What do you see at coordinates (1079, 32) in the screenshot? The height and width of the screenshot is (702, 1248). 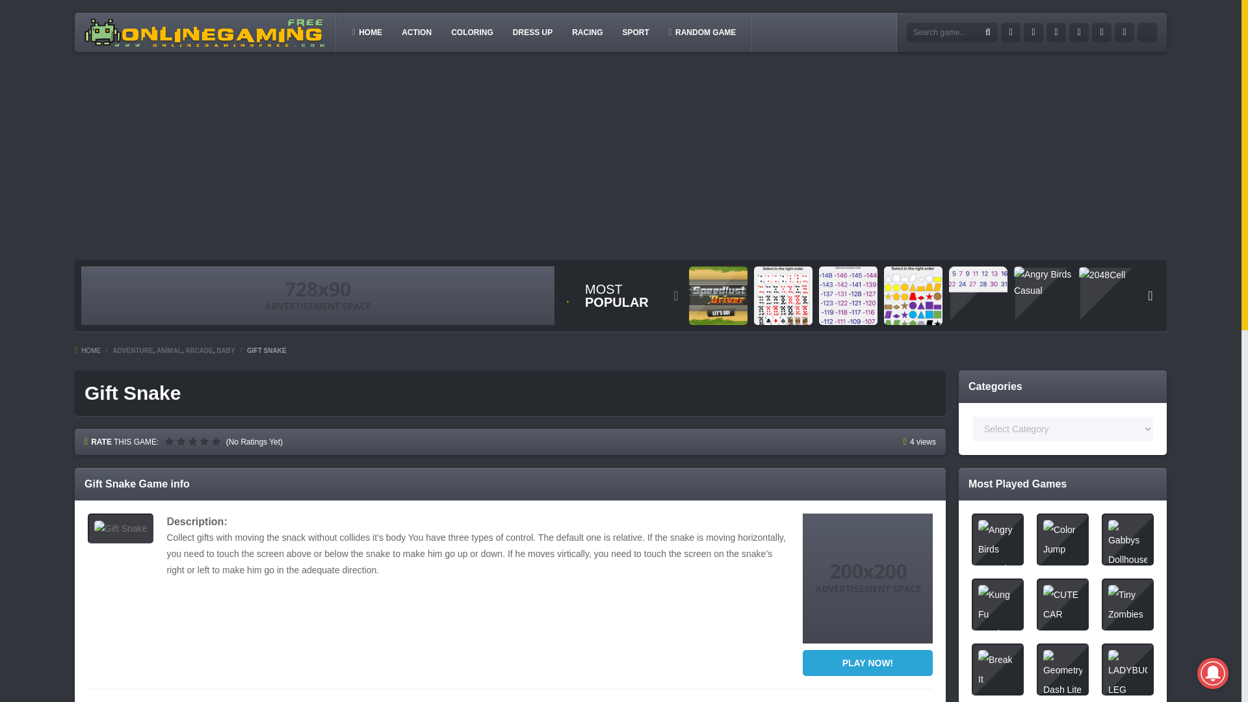 I see `Instagram` at bounding box center [1079, 32].